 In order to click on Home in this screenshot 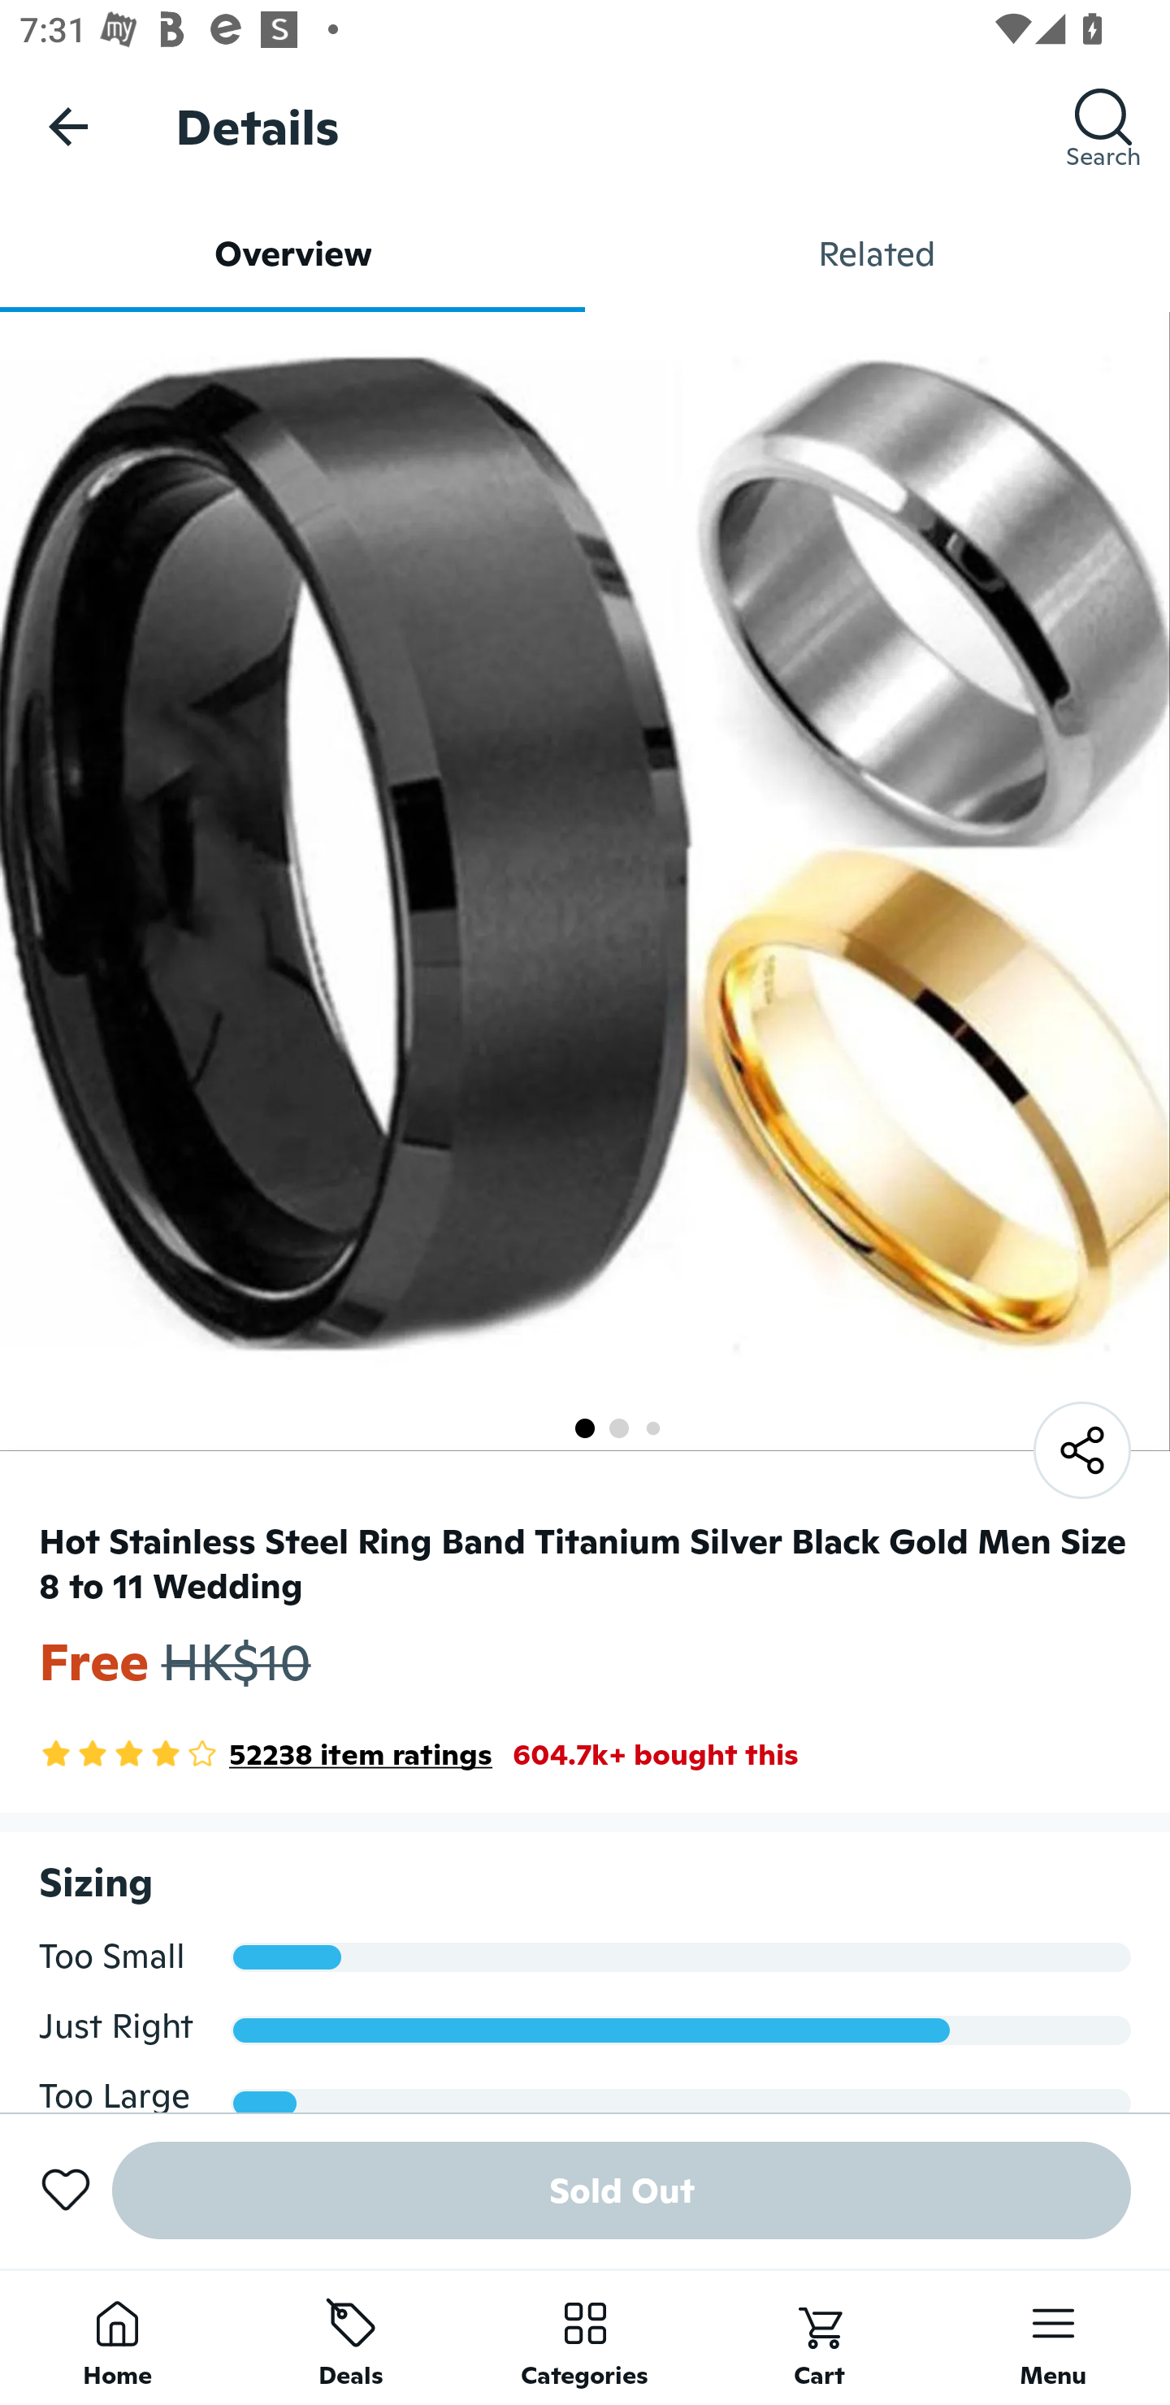, I will do `click(117, 2337)`.